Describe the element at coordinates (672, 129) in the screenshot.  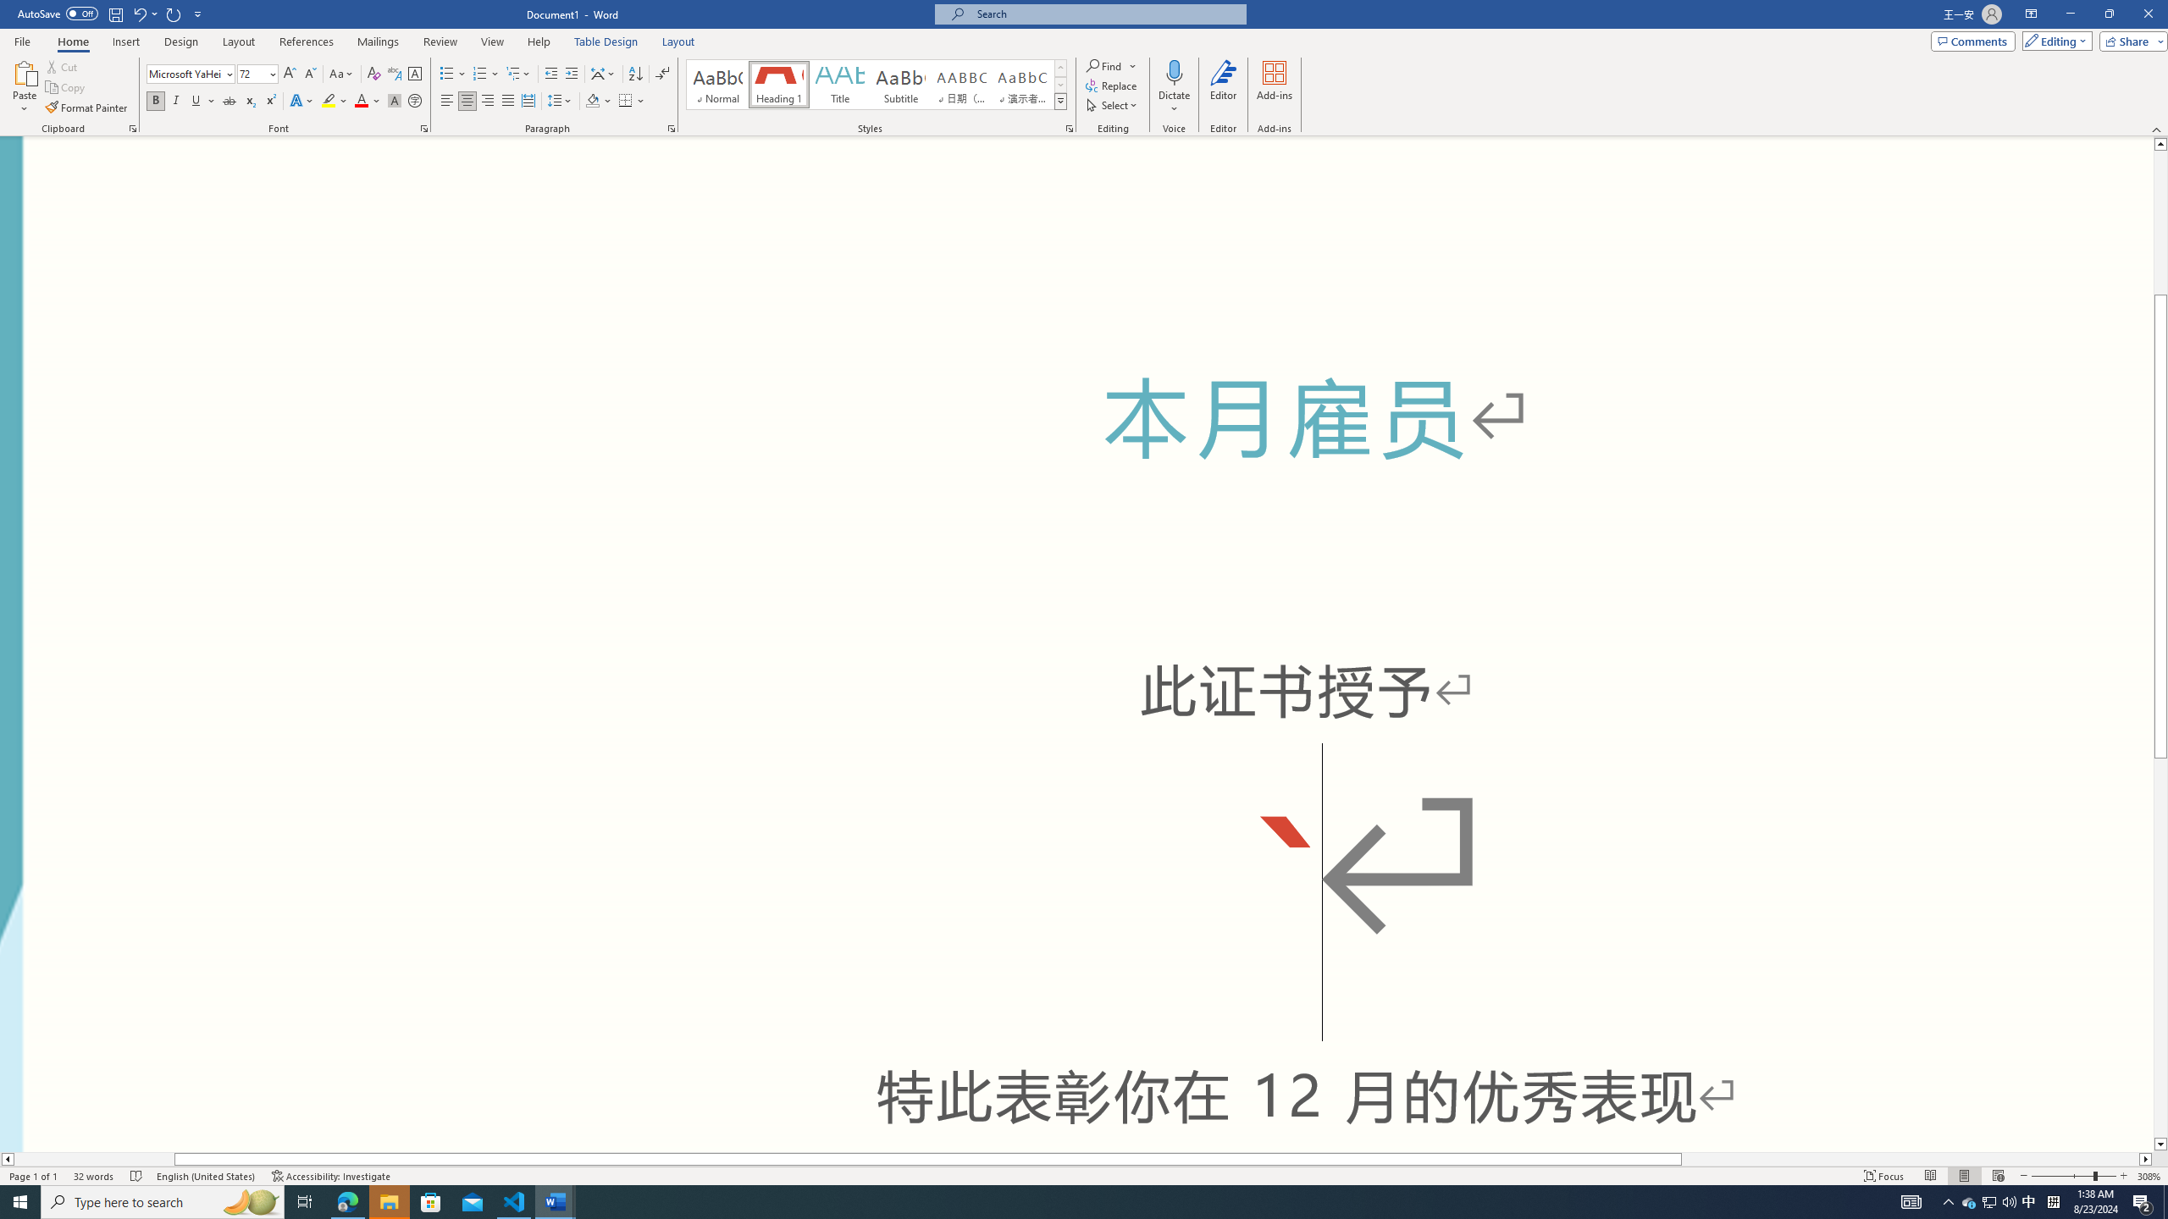
I see `Paragraph...` at that location.